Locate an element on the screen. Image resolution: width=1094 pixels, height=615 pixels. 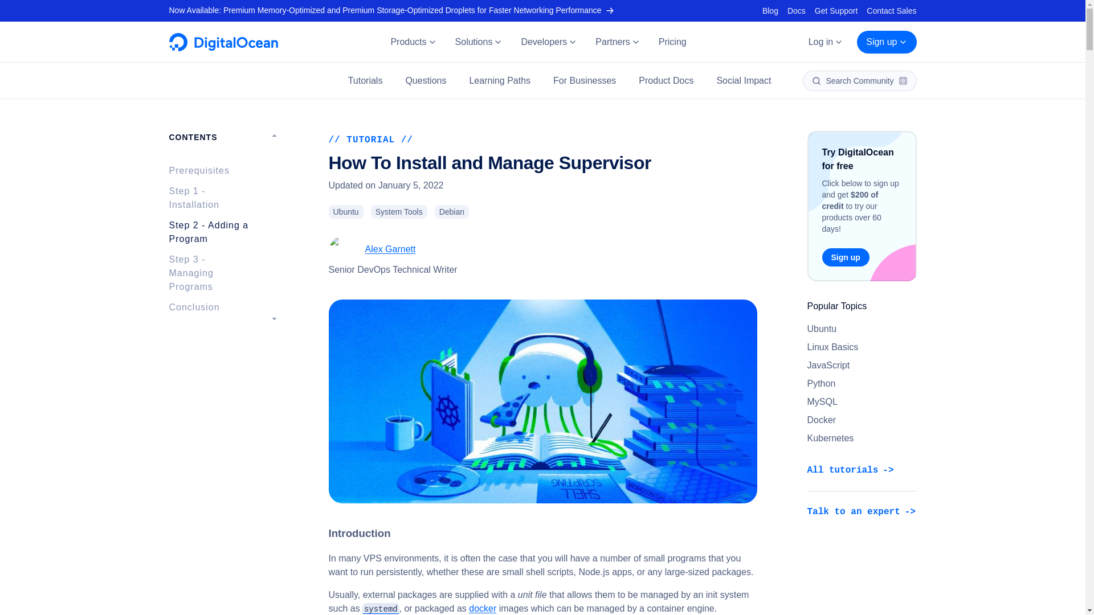
Ubuntu is located at coordinates (345, 212).